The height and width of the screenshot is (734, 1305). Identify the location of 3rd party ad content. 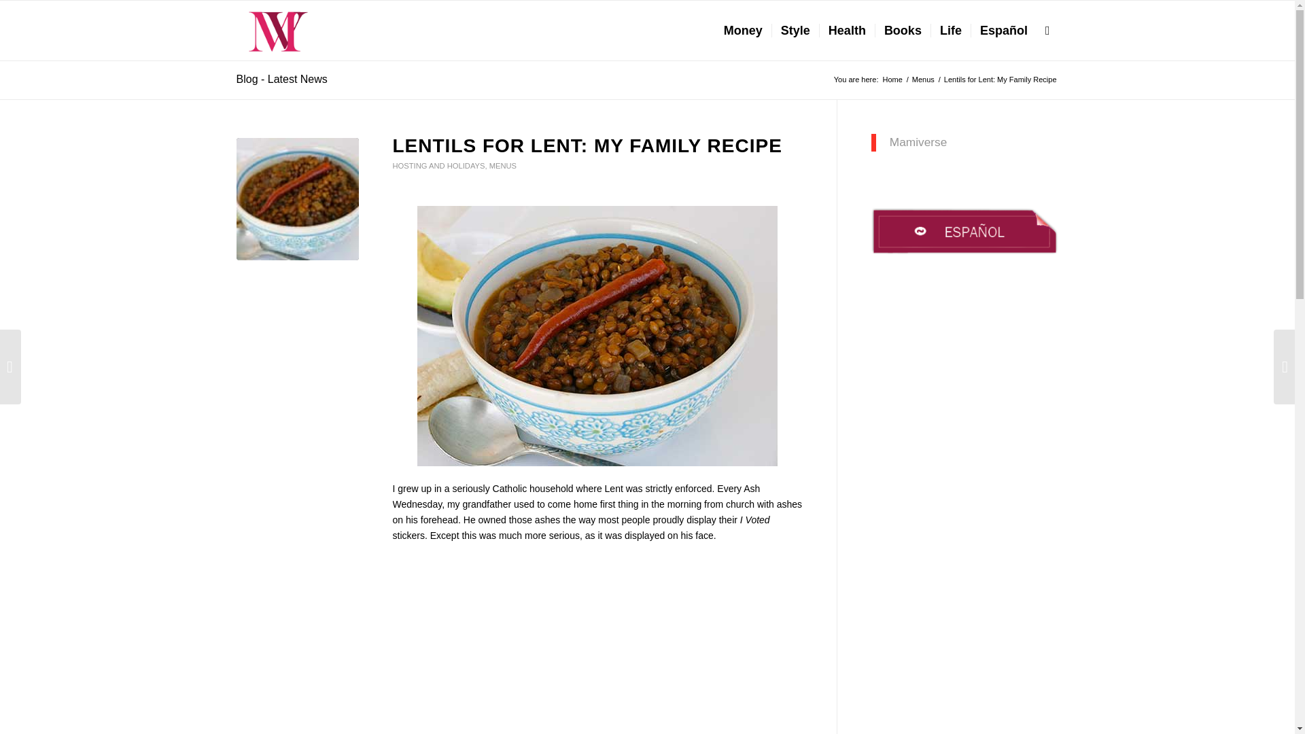
(597, 636).